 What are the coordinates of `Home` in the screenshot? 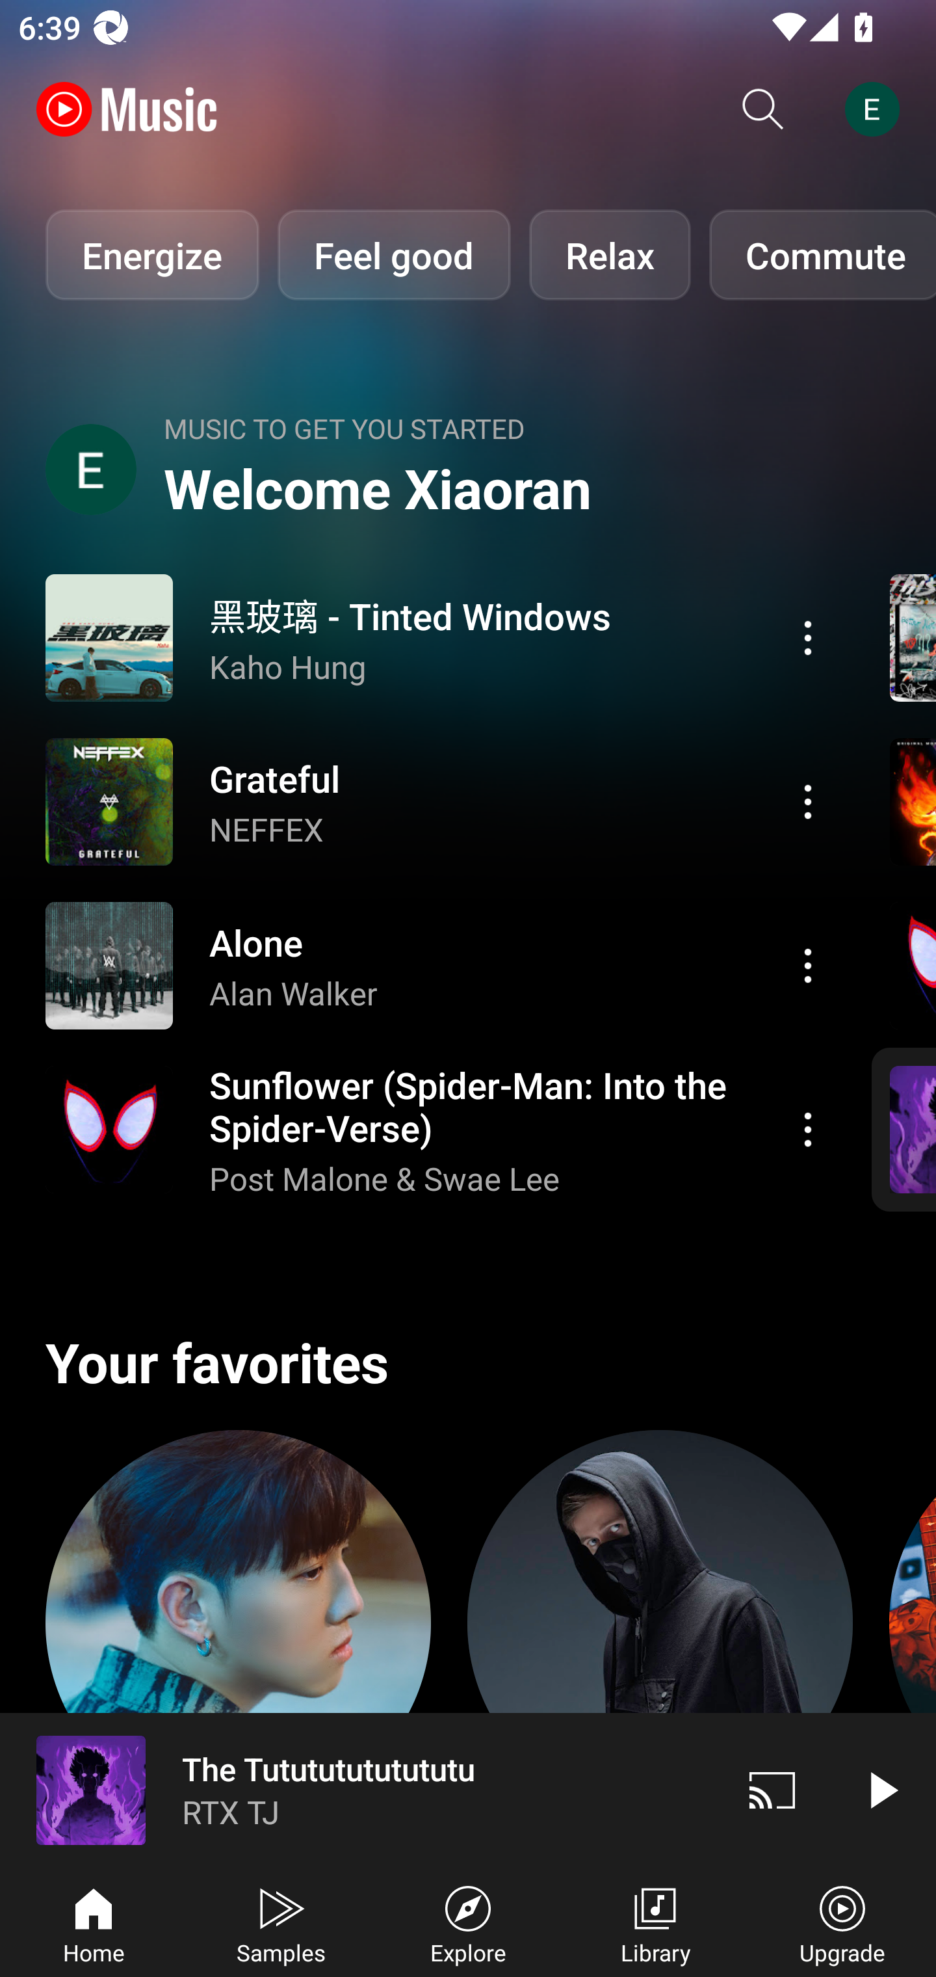 It's located at (94, 1922).